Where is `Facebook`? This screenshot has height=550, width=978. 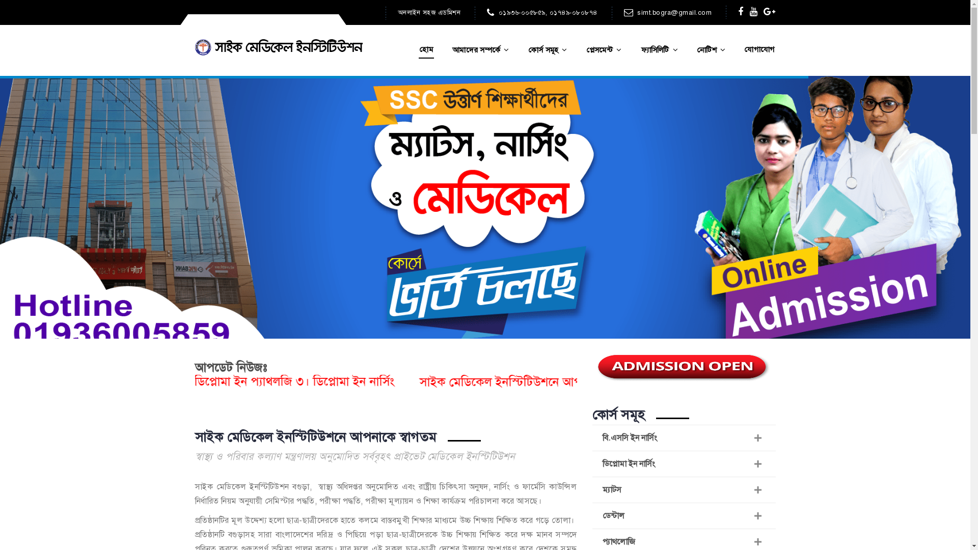 Facebook is located at coordinates (741, 12).